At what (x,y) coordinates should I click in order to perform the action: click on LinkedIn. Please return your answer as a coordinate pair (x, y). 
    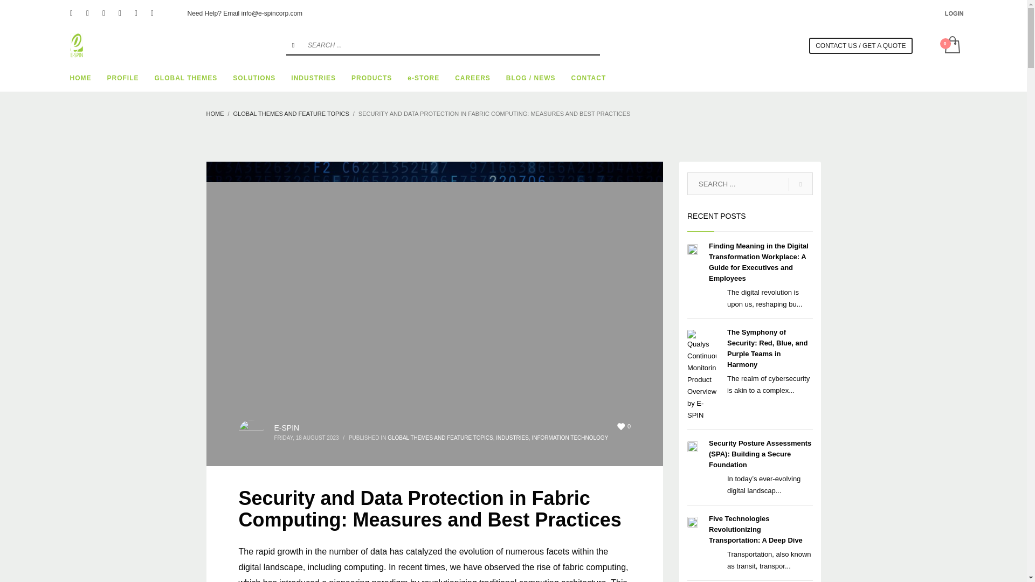
    Looking at the image, I should click on (120, 13).